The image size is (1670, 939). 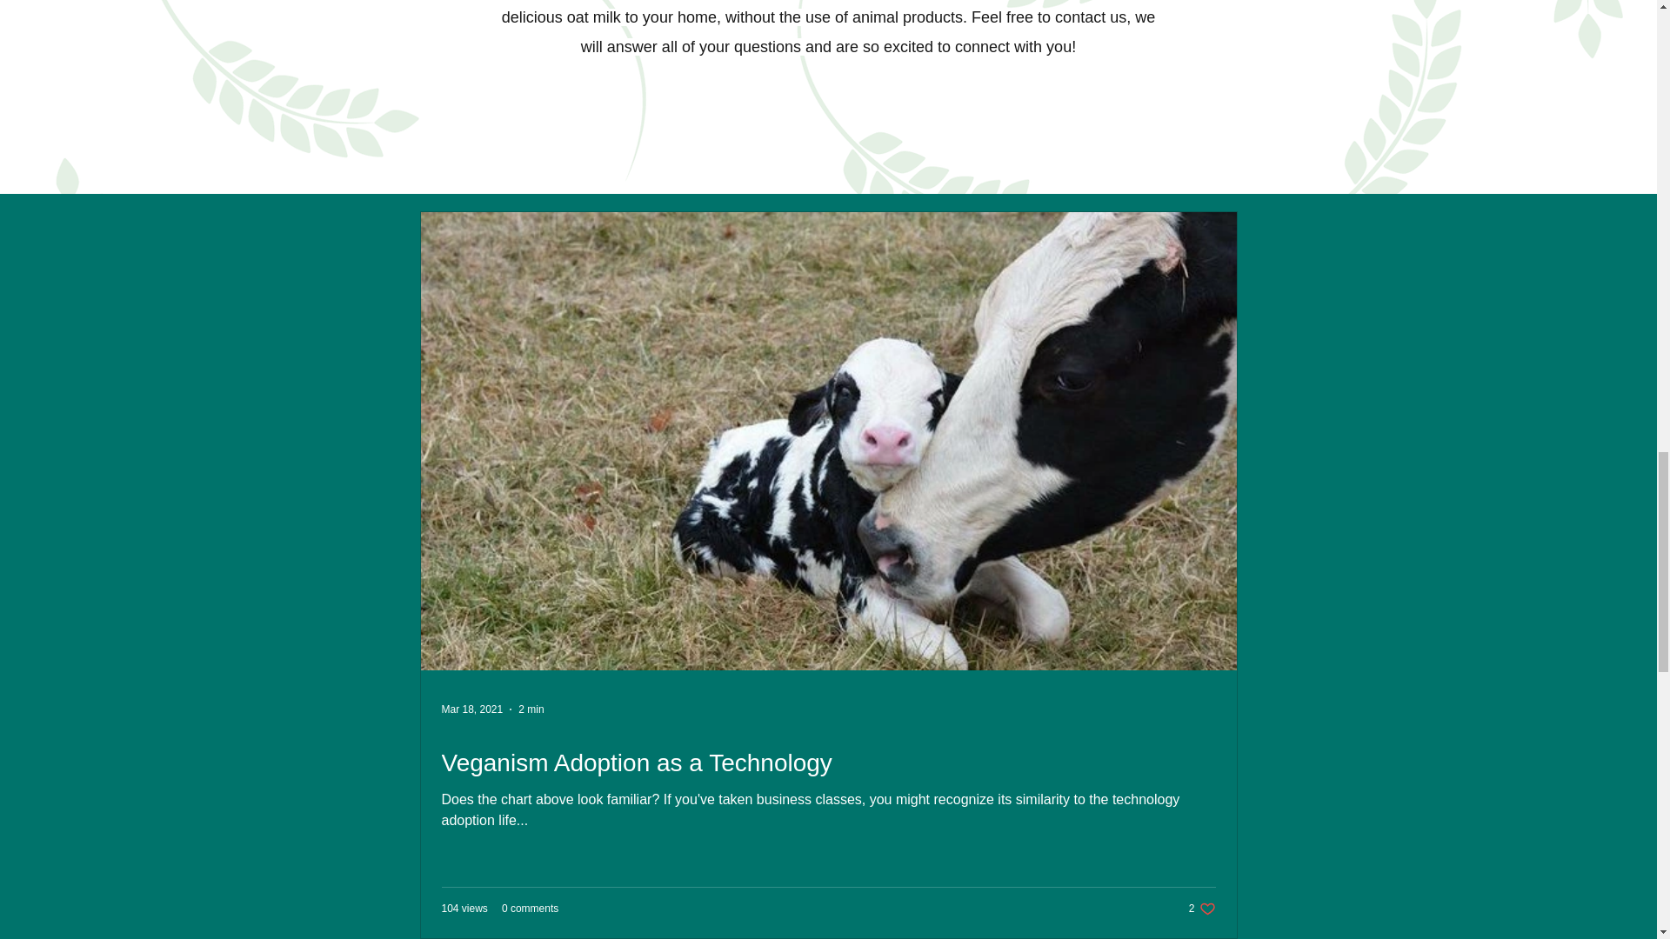 What do you see at coordinates (828, 763) in the screenshot?
I see `Veganism Adoption as a Technology` at bounding box center [828, 763].